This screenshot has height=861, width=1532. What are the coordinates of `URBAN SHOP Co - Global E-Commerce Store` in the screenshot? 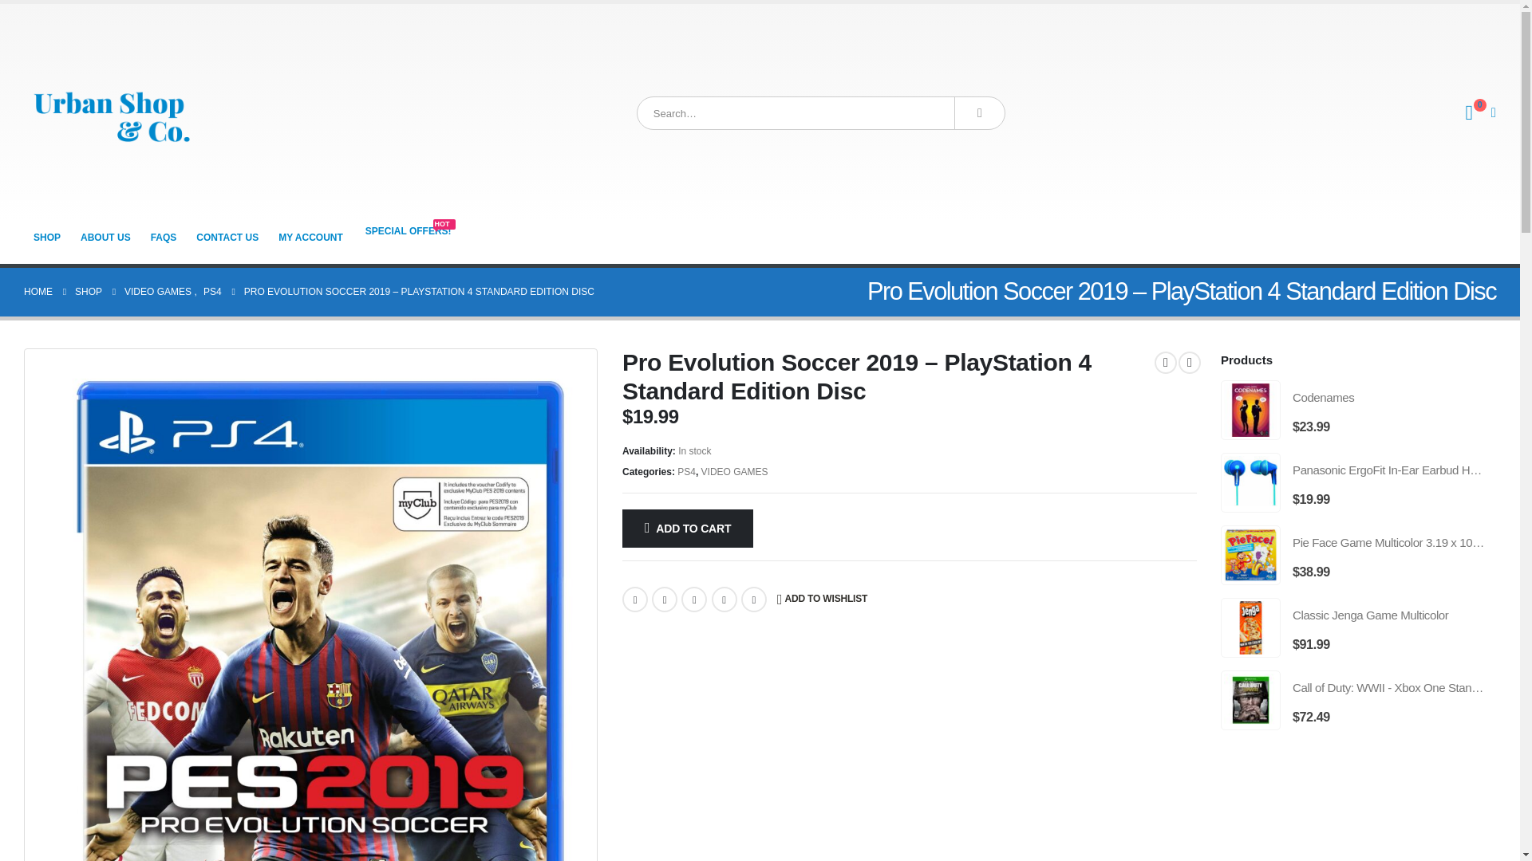 It's located at (112, 113).